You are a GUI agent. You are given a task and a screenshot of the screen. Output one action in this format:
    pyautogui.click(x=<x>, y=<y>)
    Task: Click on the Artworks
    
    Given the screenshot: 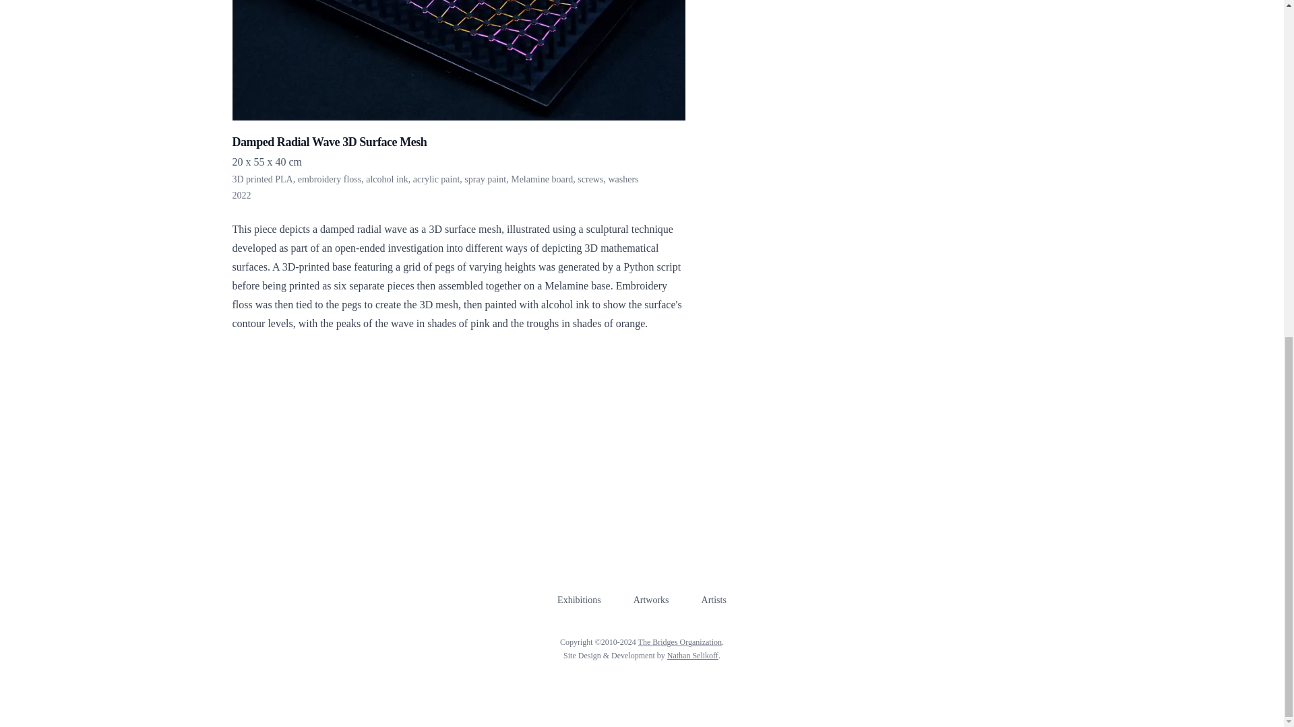 What is the action you would take?
    pyautogui.click(x=651, y=600)
    